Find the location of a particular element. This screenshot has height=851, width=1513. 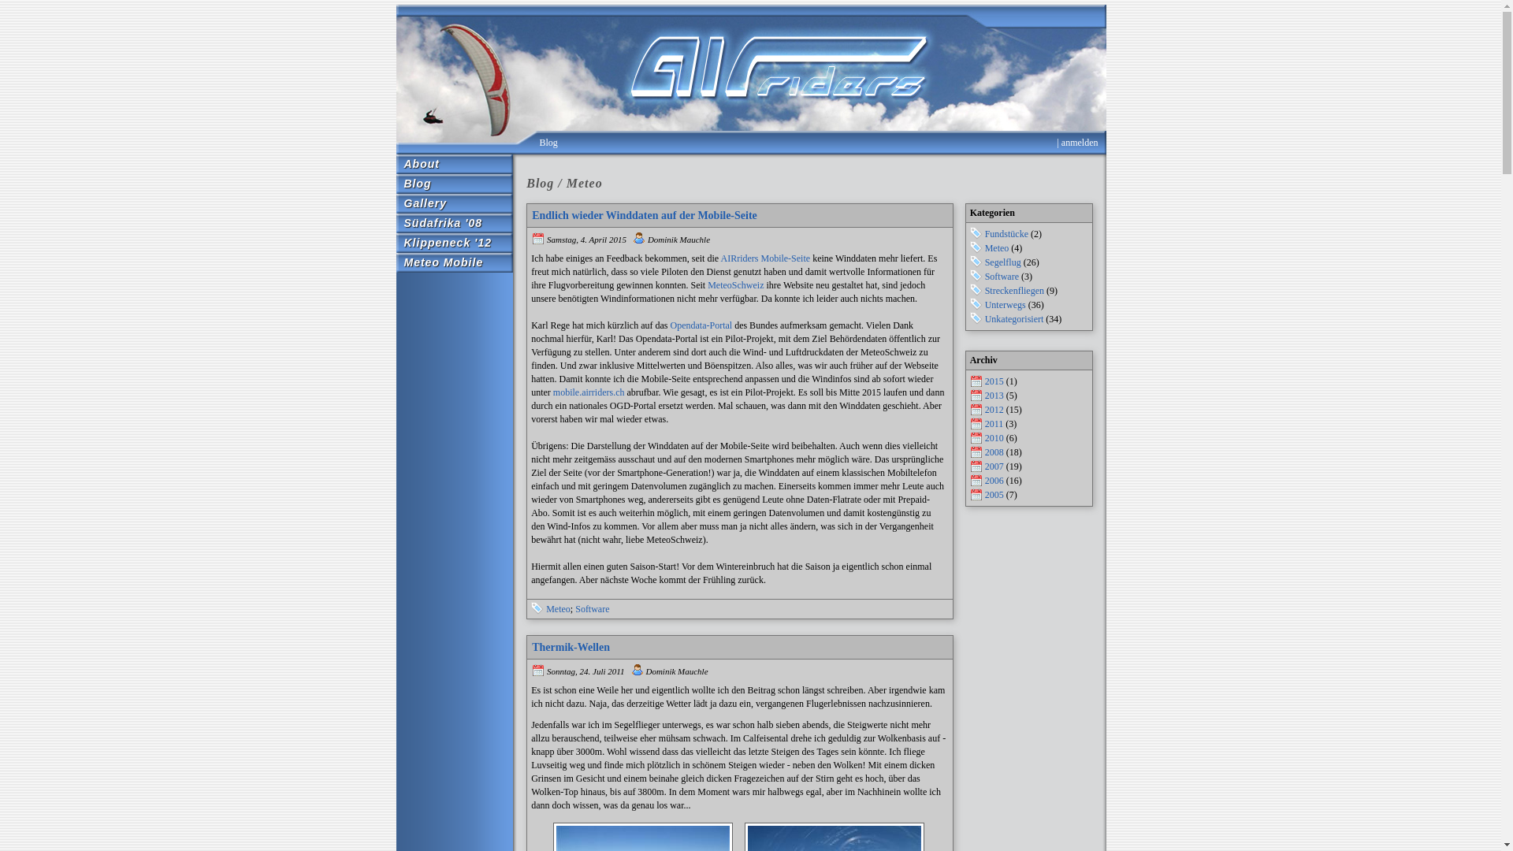

Gallery is located at coordinates (454, 202).